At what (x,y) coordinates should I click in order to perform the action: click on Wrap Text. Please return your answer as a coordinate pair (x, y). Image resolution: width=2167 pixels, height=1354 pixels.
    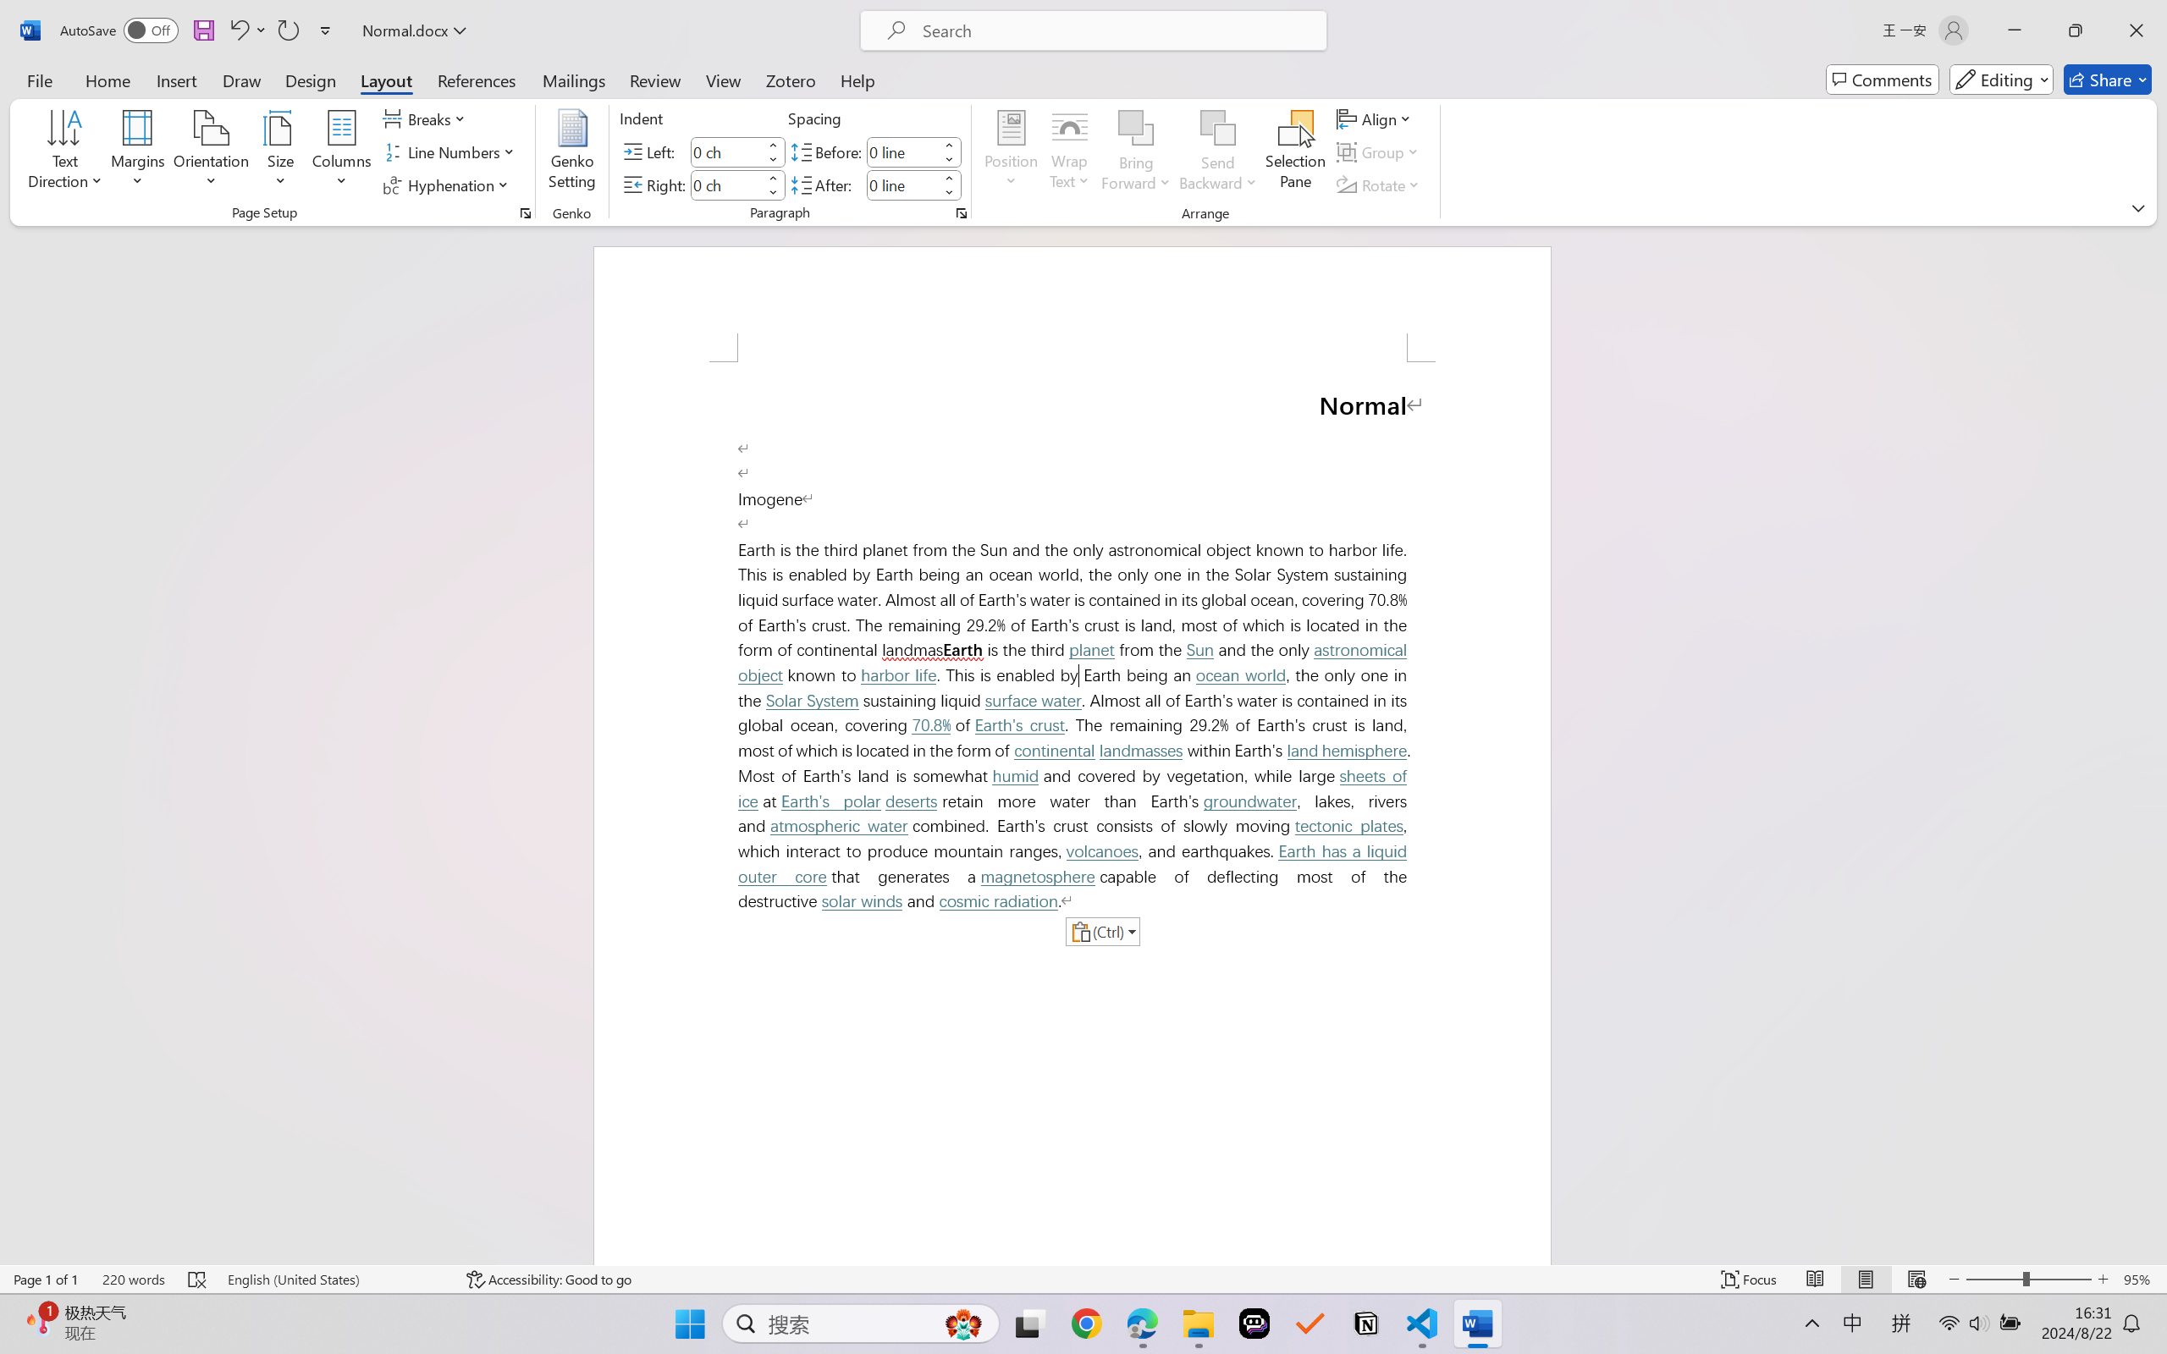
    Looking at the image, I should click on (1070, 152).